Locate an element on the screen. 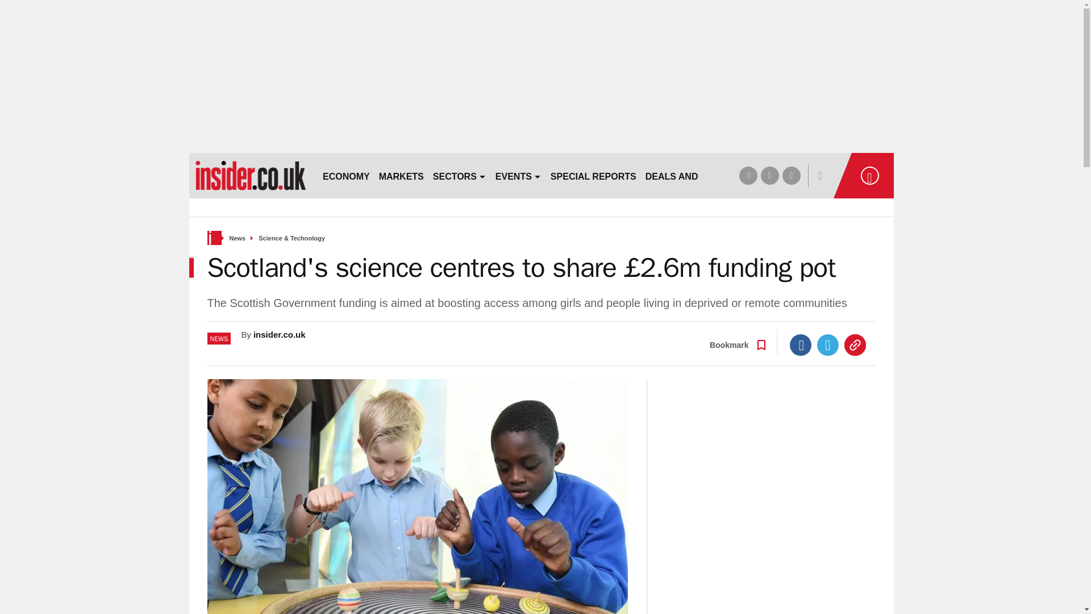  facebook is located at coordinates (748, 175).